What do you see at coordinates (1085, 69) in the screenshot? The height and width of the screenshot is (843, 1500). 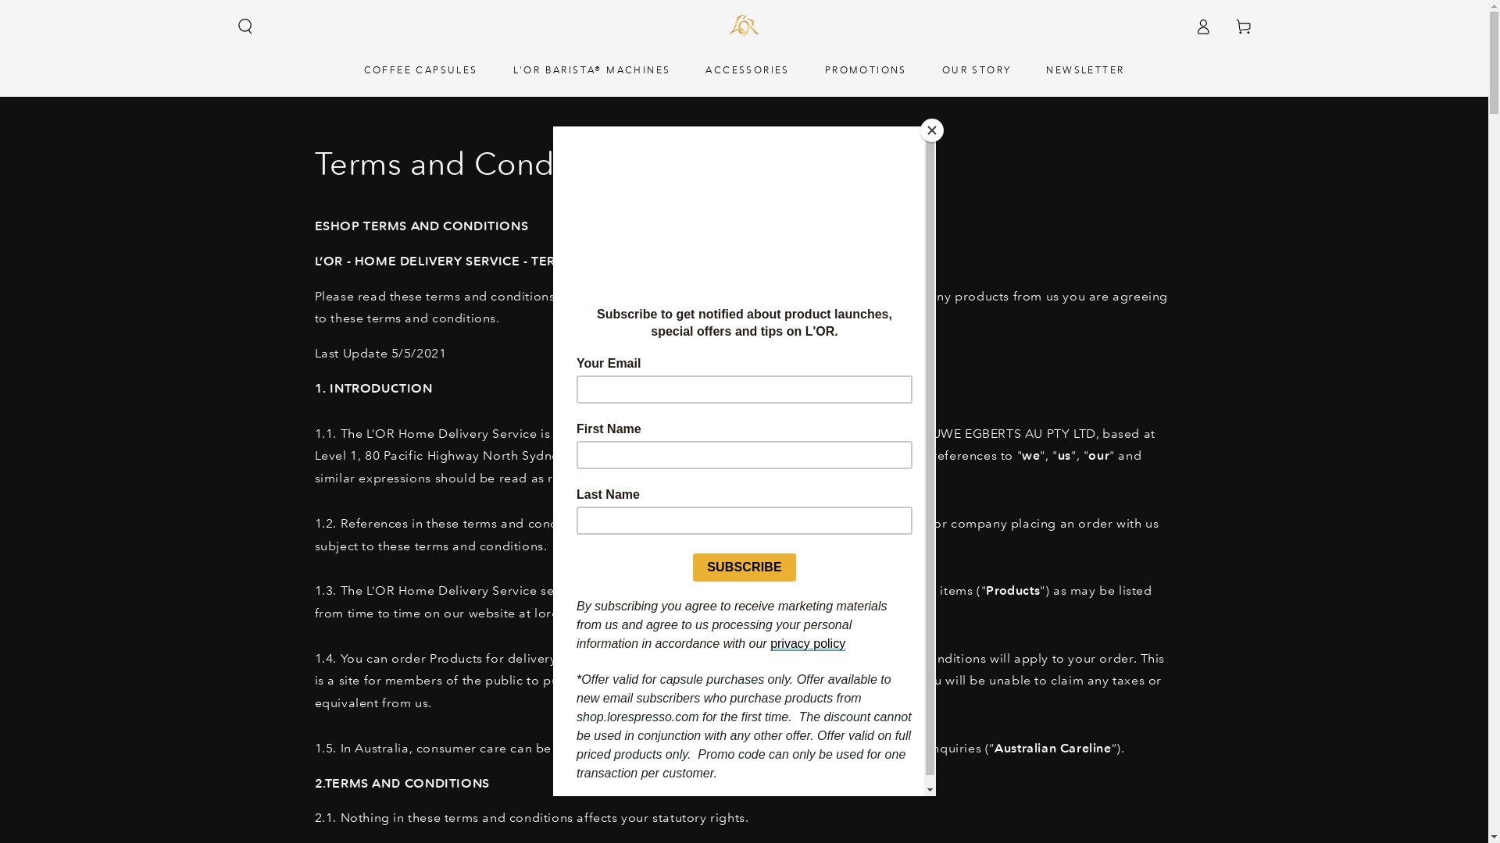 I see `NEWSLETTER` at bounding box center [1085, 69].